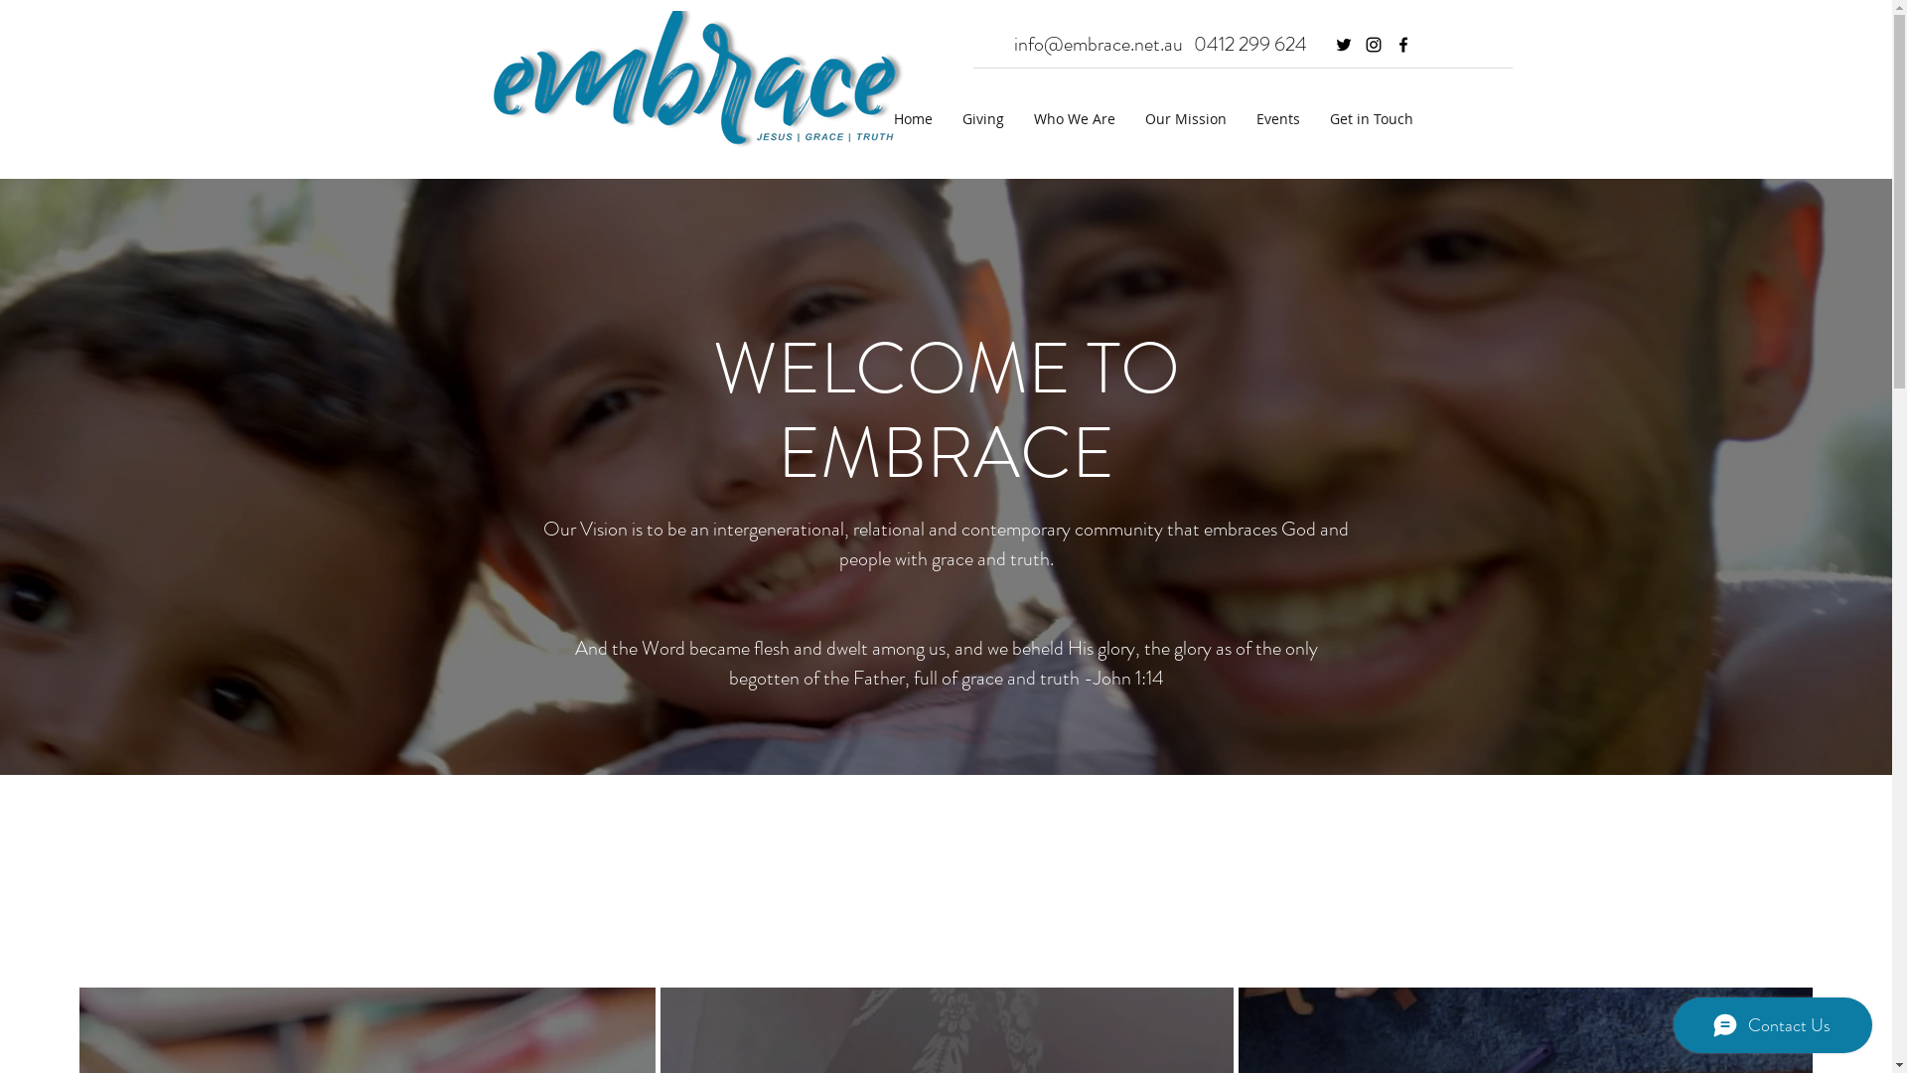 The image size is (1907, 1073). Describe the element at coordinates (1075, 119) in the screenshot. I see `Who We Are` at that location.